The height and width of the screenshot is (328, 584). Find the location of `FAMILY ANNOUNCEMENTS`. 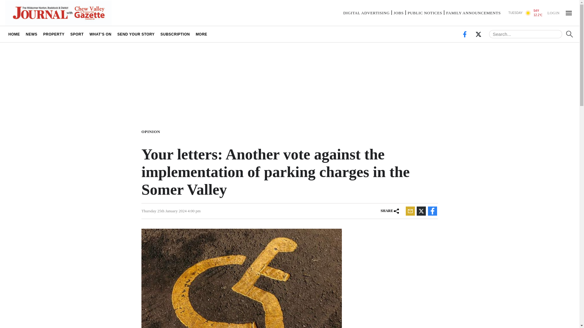

FAMILY ANNOUNCEMENTS is located at coordinates (473, 13).